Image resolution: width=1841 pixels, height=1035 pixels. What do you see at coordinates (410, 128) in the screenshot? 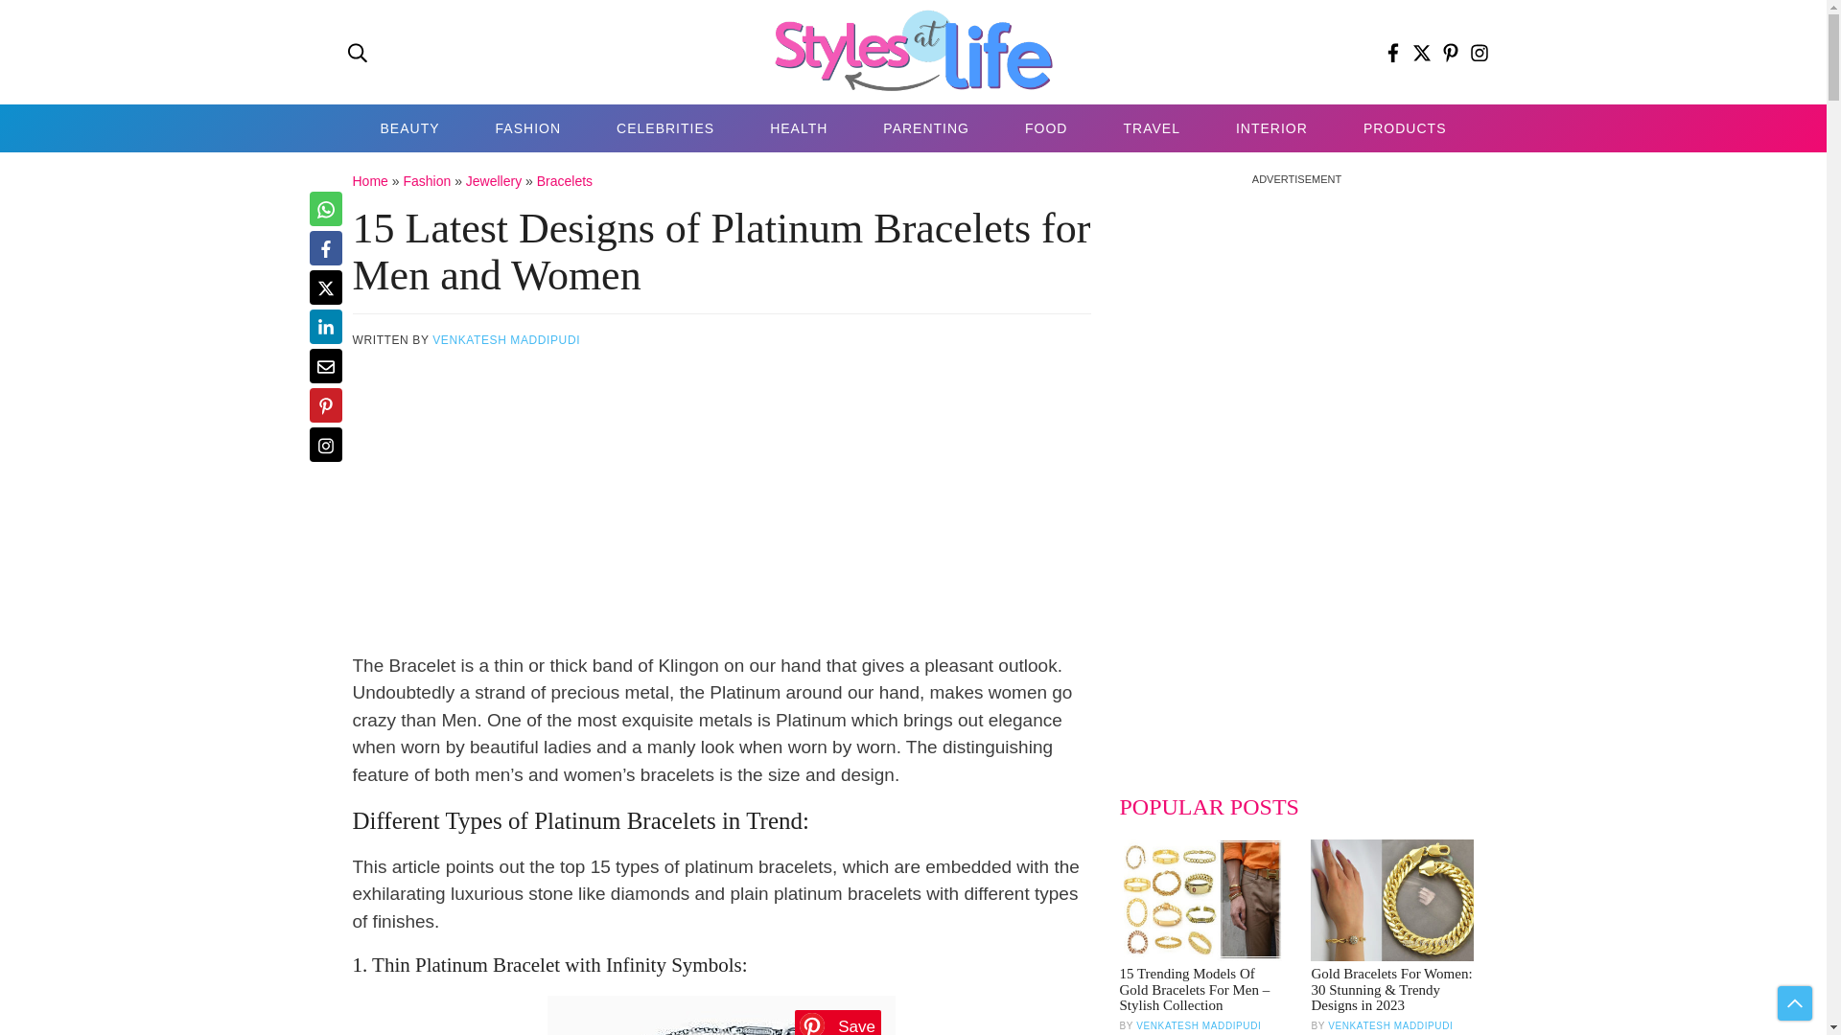
I see `BEAUTY` at bounding box center [410, 128].